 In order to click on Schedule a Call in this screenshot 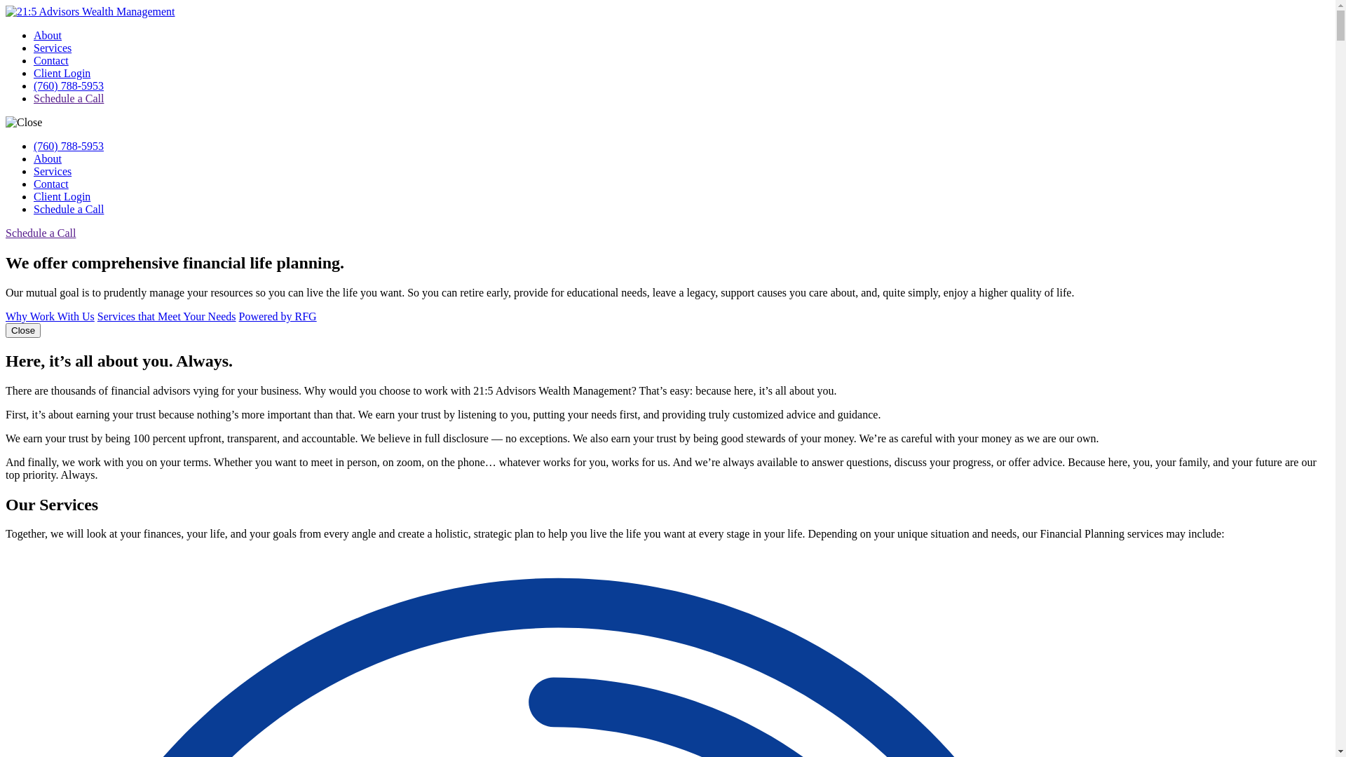, I will do `click(41, 233)`.